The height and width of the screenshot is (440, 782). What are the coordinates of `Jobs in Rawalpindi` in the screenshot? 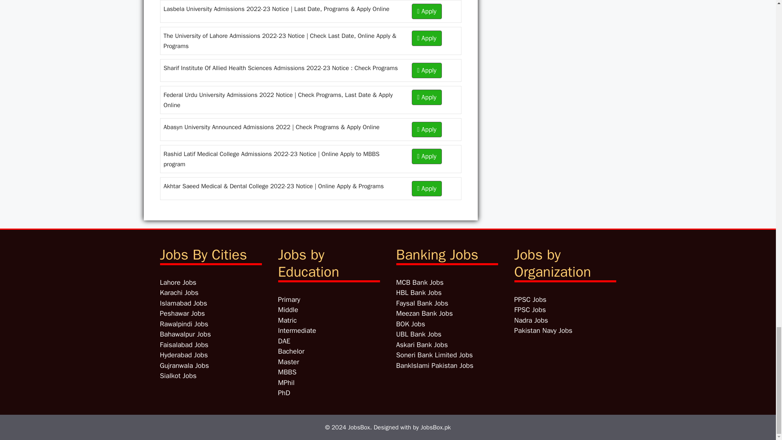 It's located at (183, 323).